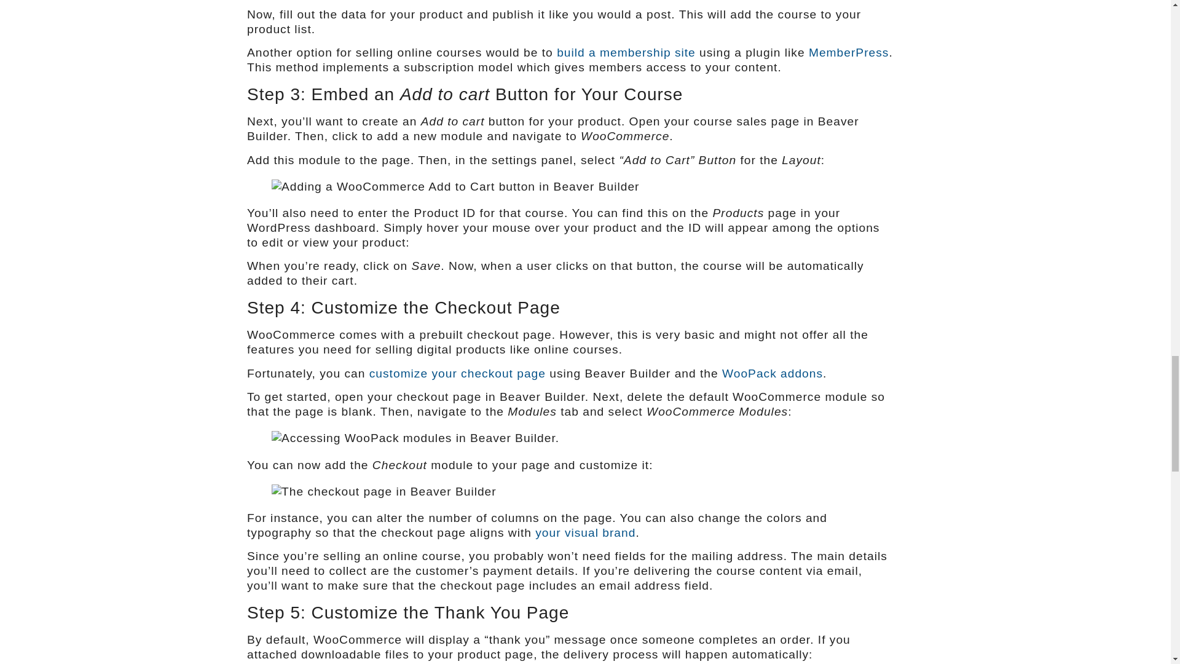 This screenshot has width=1180, height=664. I want to click on your visual brand, so click(585, 532).